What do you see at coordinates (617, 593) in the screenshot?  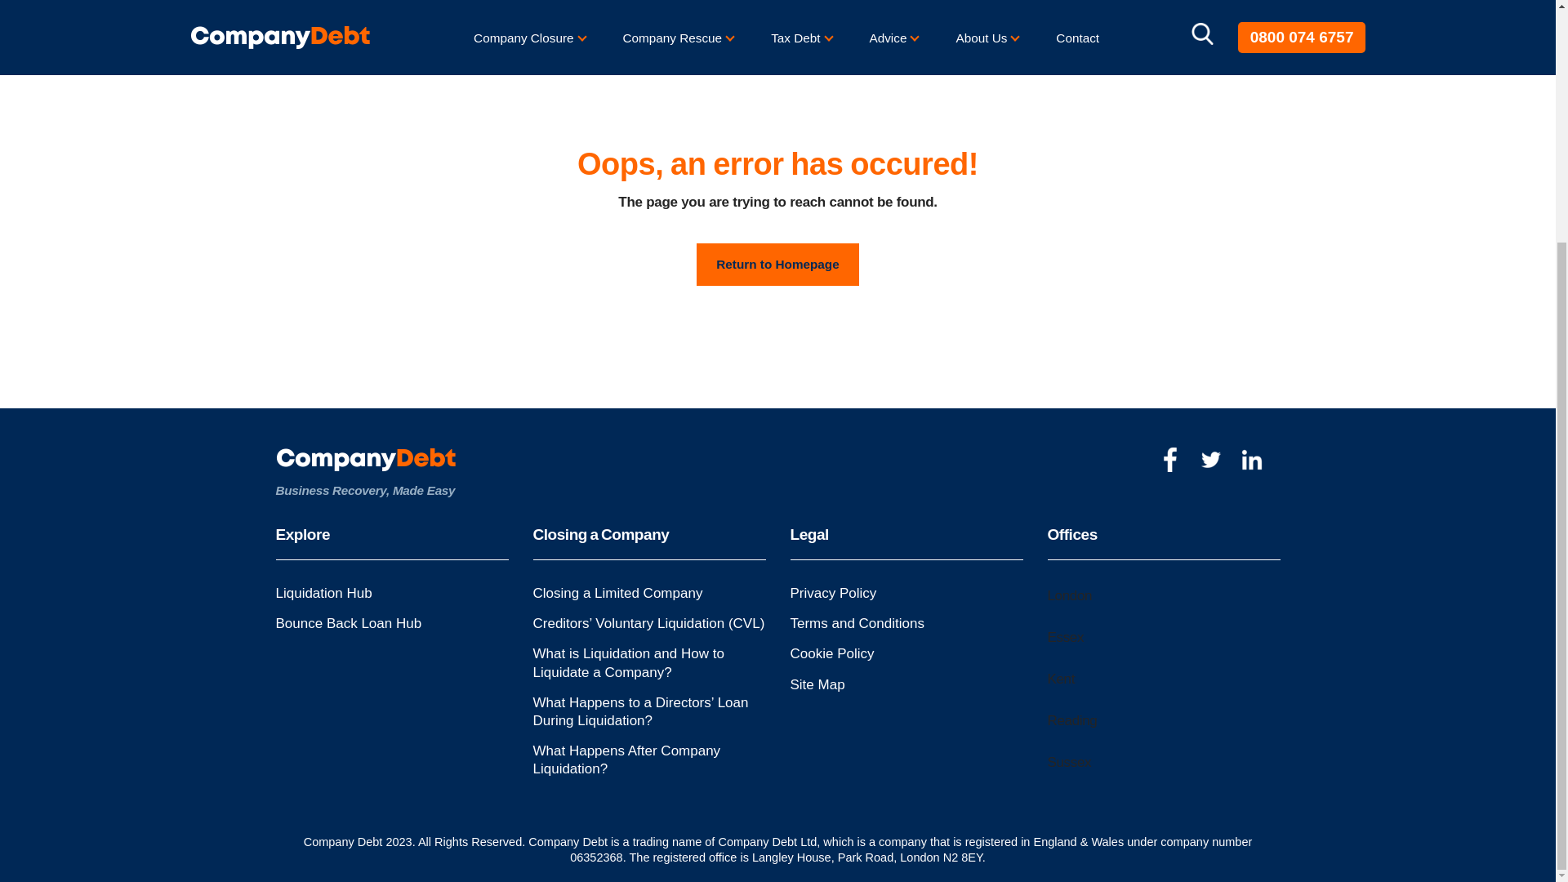 I see `Closing a Limited Company` at bounding box center [617, 593].